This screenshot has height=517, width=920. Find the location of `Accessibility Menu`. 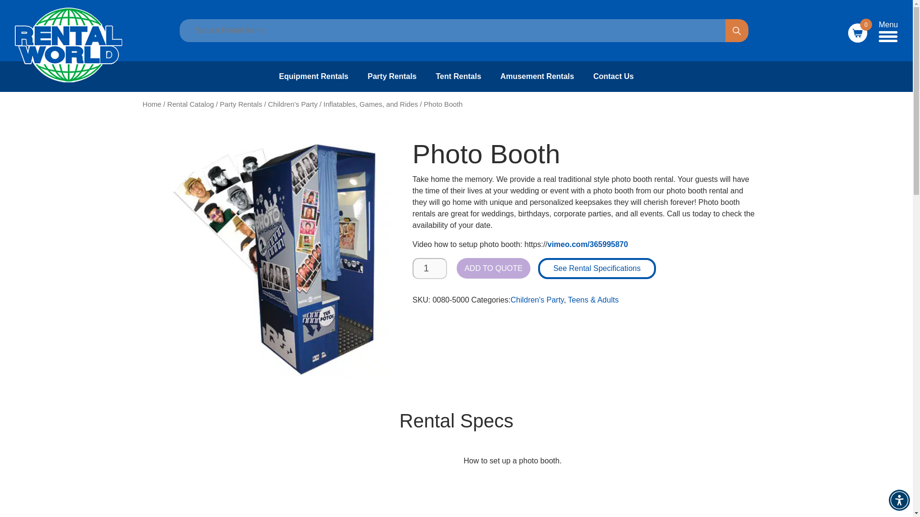

Accessibility Menu is located at coordinates (899, 500).